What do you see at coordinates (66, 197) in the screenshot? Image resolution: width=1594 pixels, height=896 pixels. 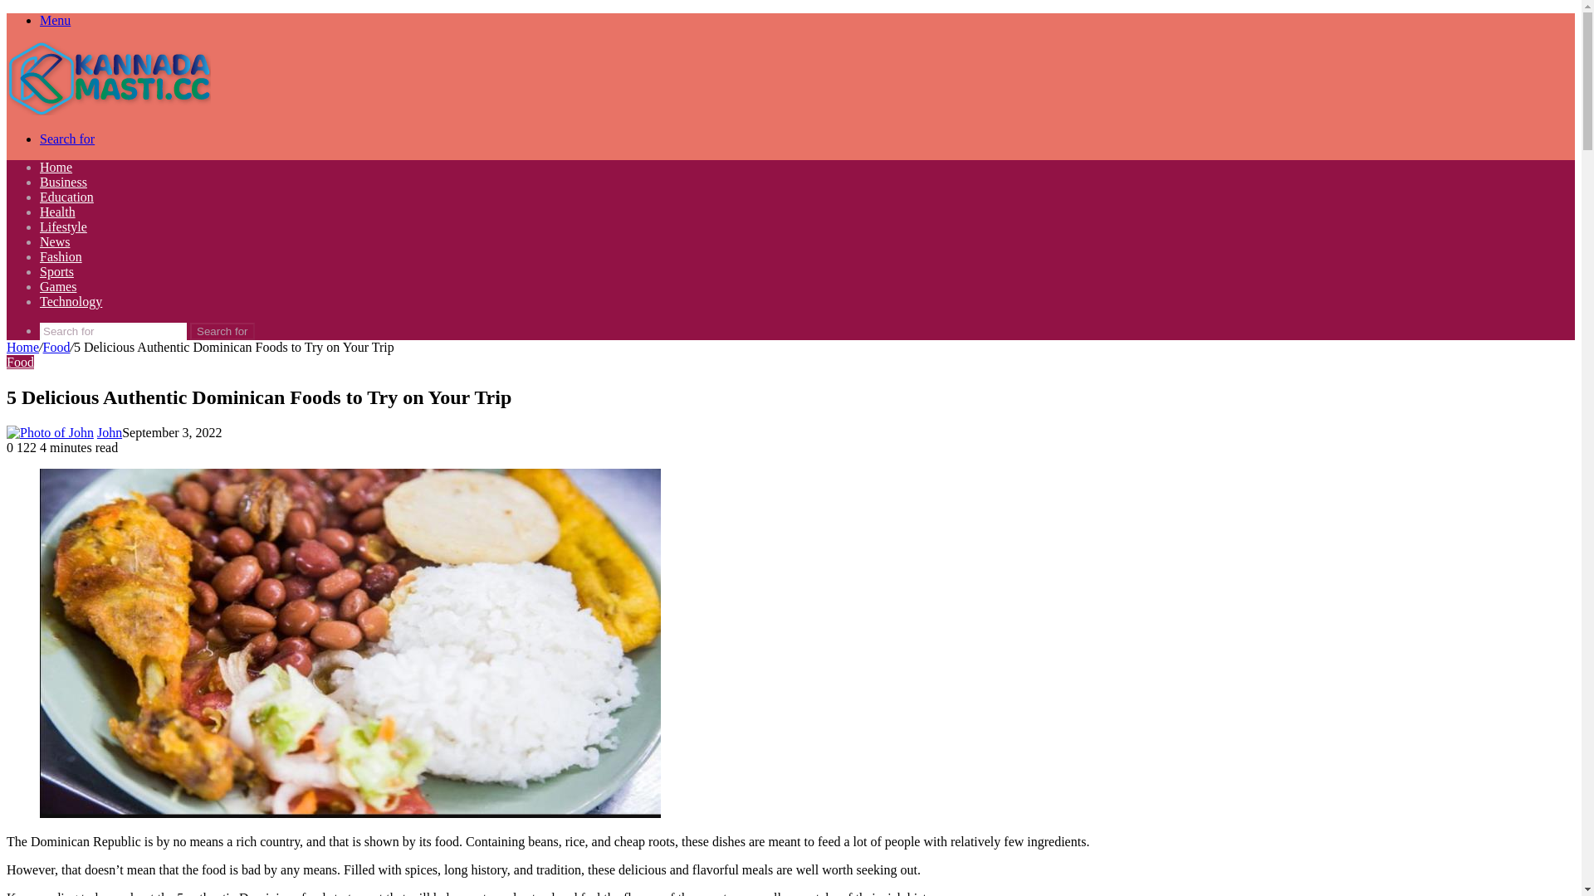 I see `Education` at bounding box center [66, 197].